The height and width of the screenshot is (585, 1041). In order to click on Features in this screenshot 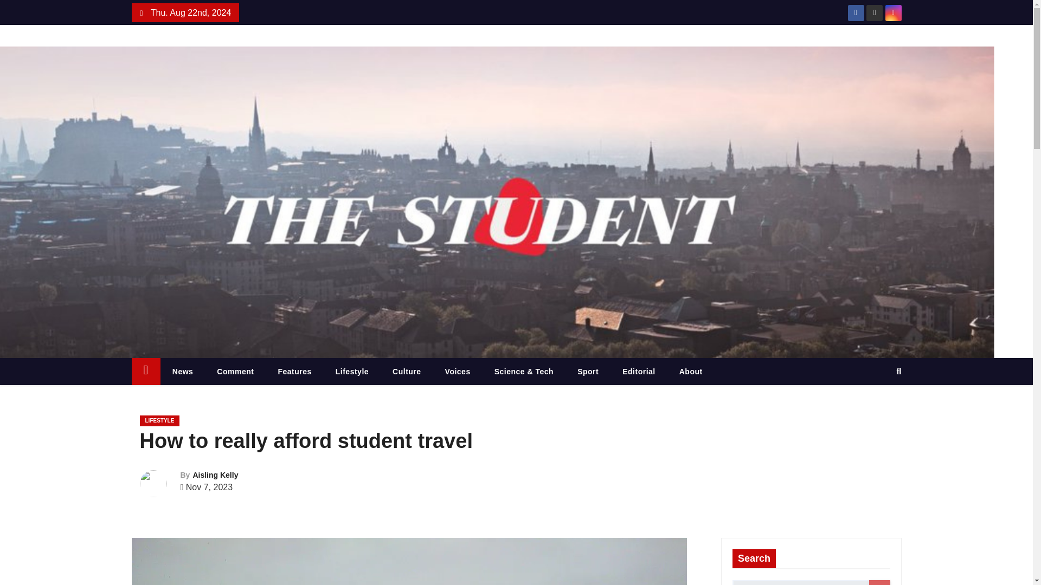, I will do `click(294, 370)`.